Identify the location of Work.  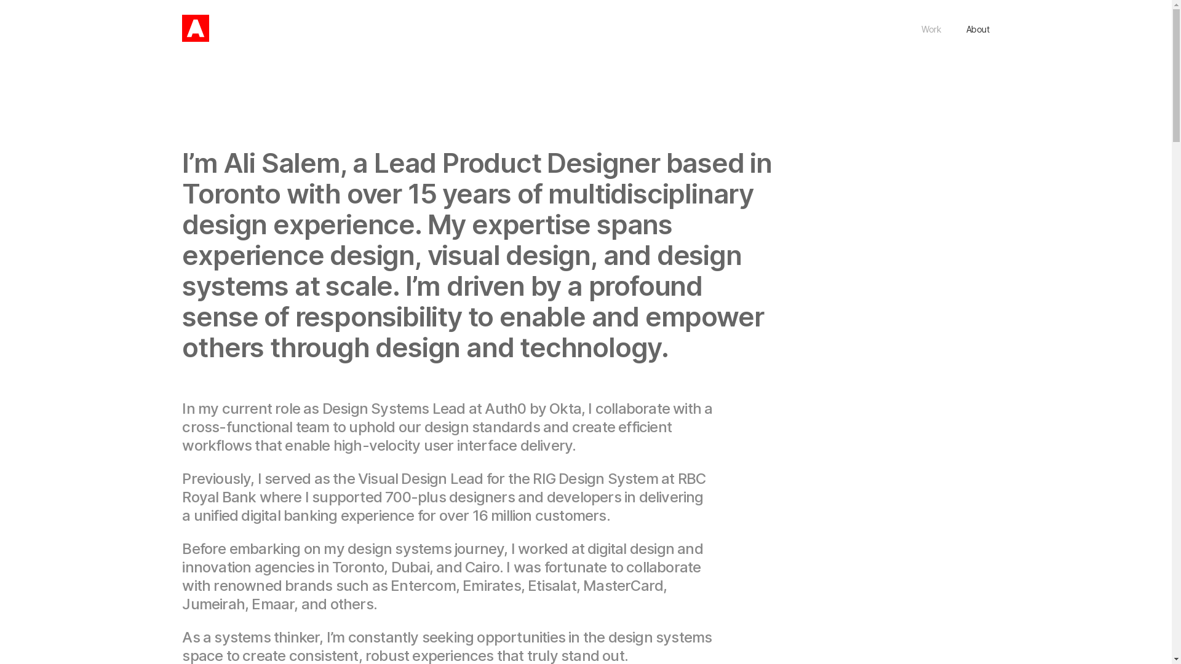
(931, 29).